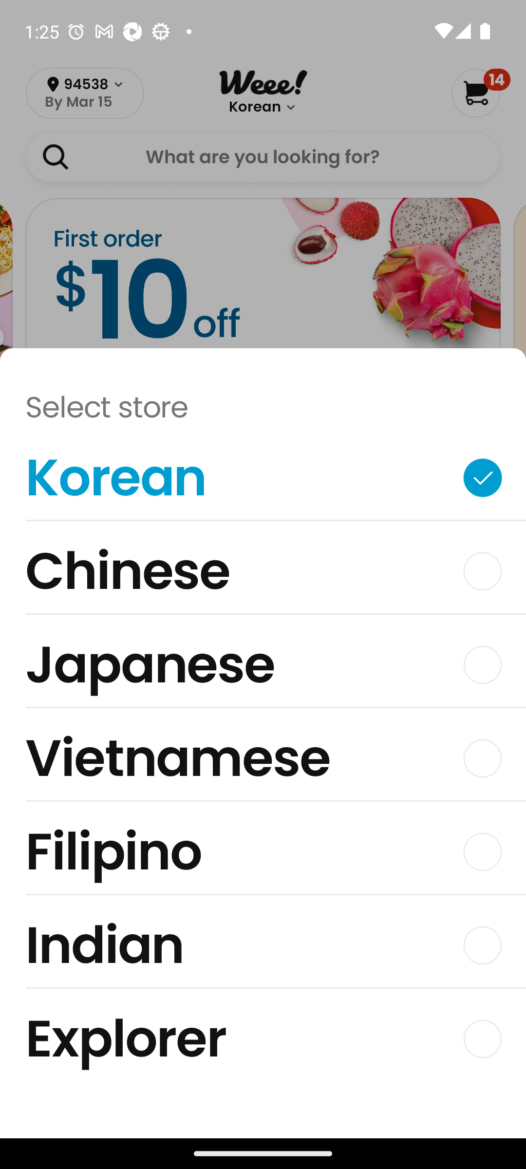 This screenshot has width=526, height=1169. What do you see at coordinates (263, 668) in the screenshot?
I see `Japanese` at bounding box center [263, 668].